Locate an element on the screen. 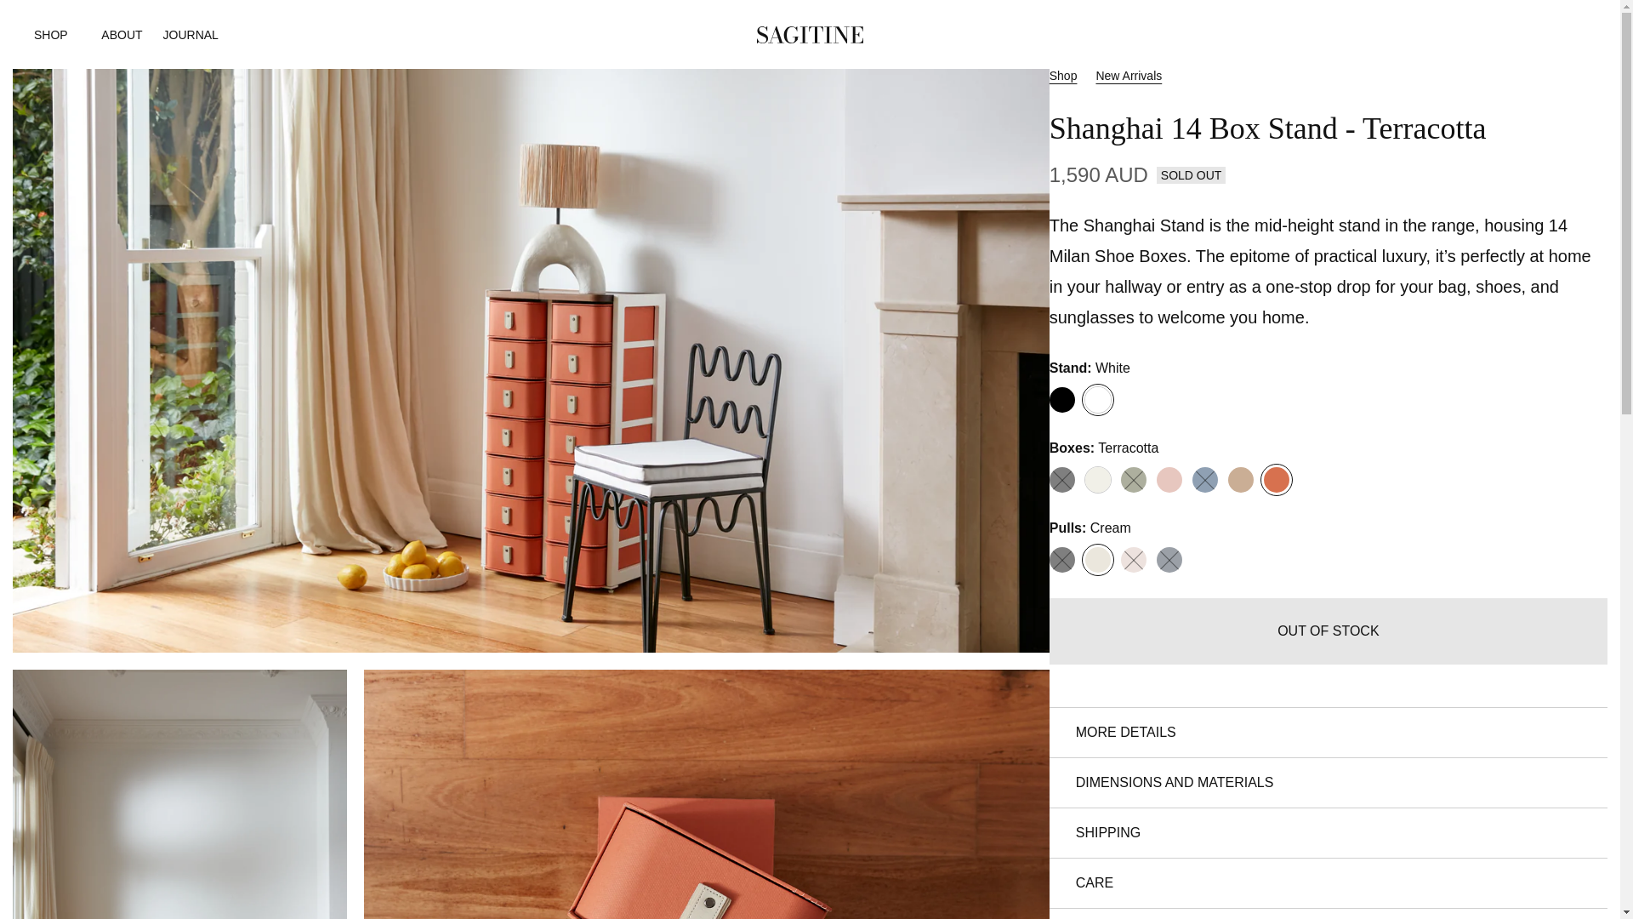 This screenshot has height=919, width=1633. JOURNAL is located at coordinates (191, 34).